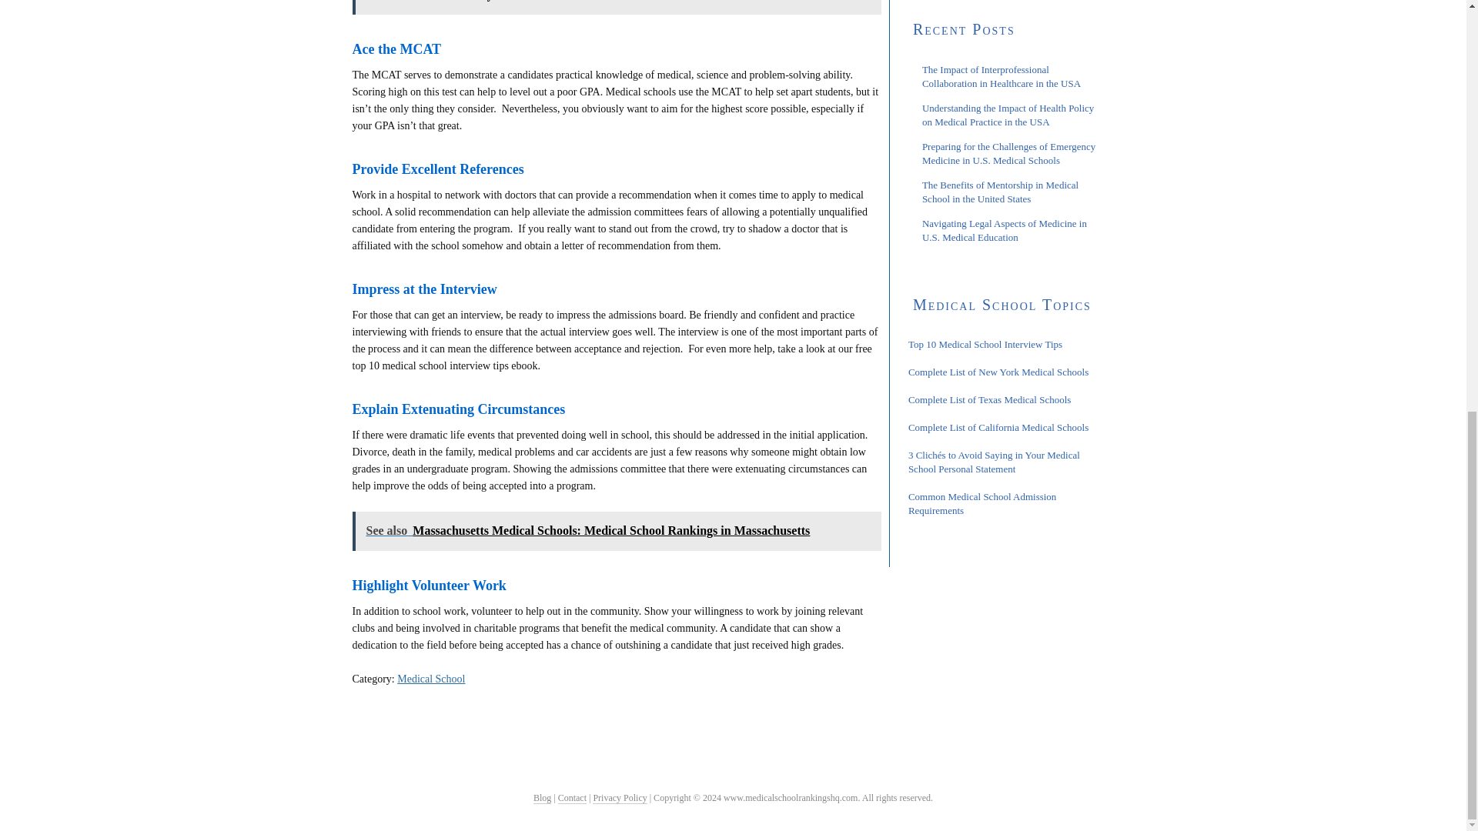 The width and height of the screenshot is (1478, 831). What do you see at coordinates (542, 799) in the screenshot?
I see `Blog` at bounding box center [542, 799].